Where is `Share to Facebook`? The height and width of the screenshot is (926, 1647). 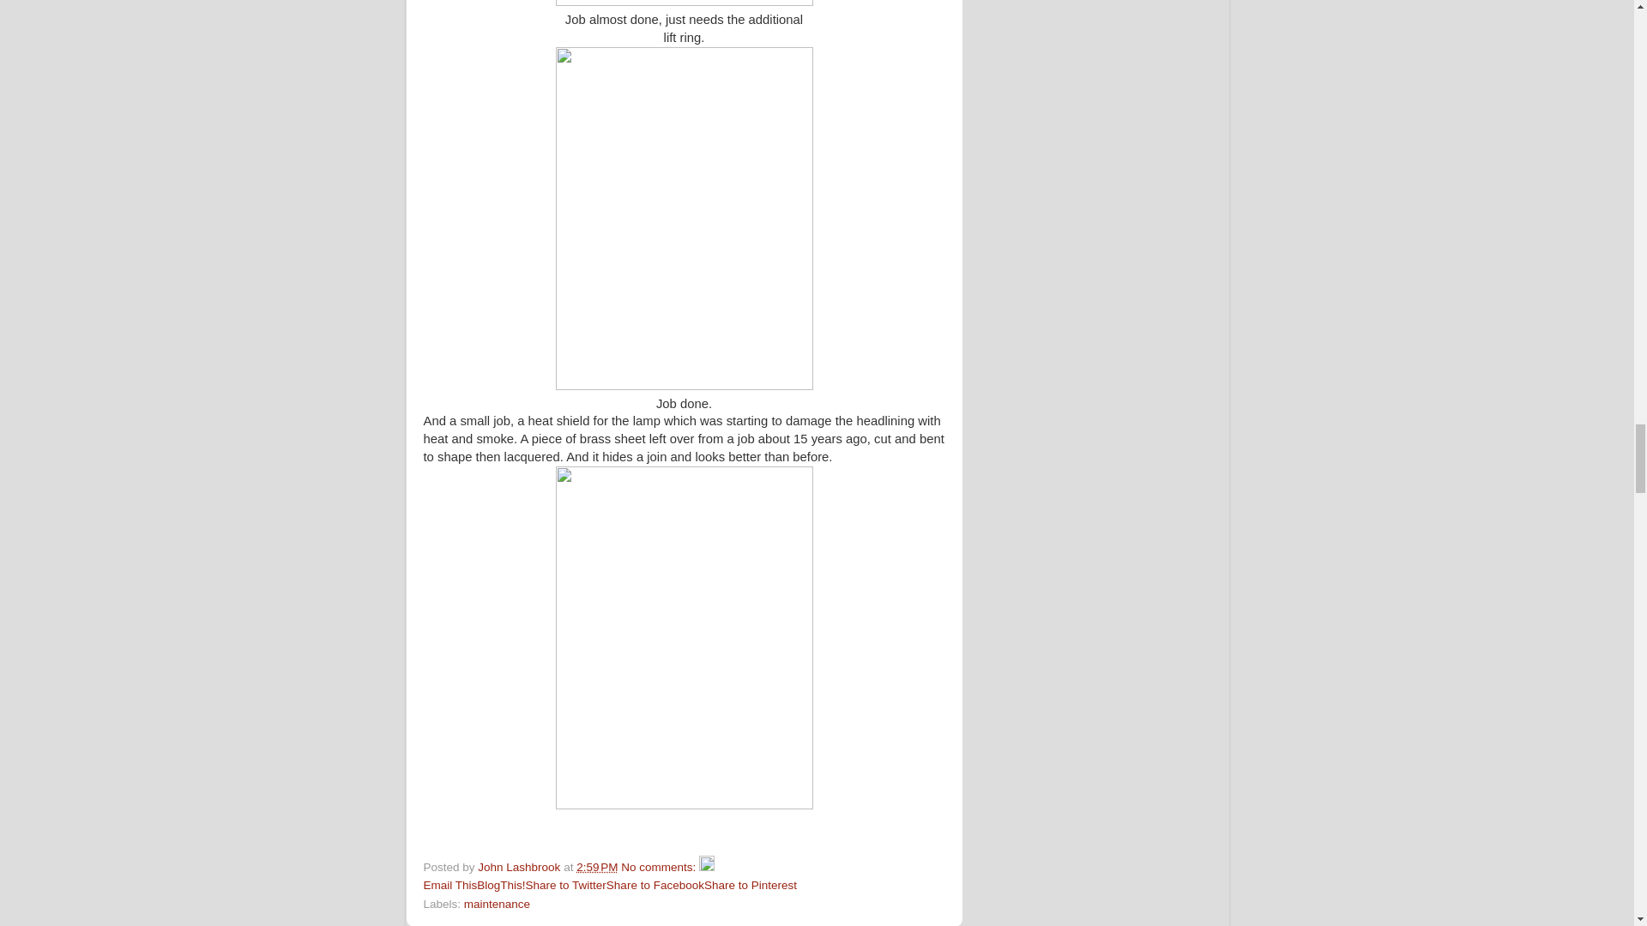 Share to Facebook is located at coordinates (655, 885).